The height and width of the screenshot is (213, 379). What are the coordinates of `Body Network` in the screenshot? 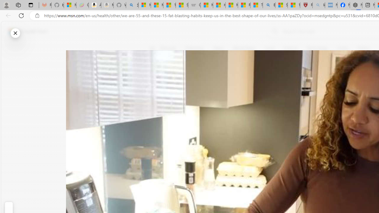 It's located at (233, 77).